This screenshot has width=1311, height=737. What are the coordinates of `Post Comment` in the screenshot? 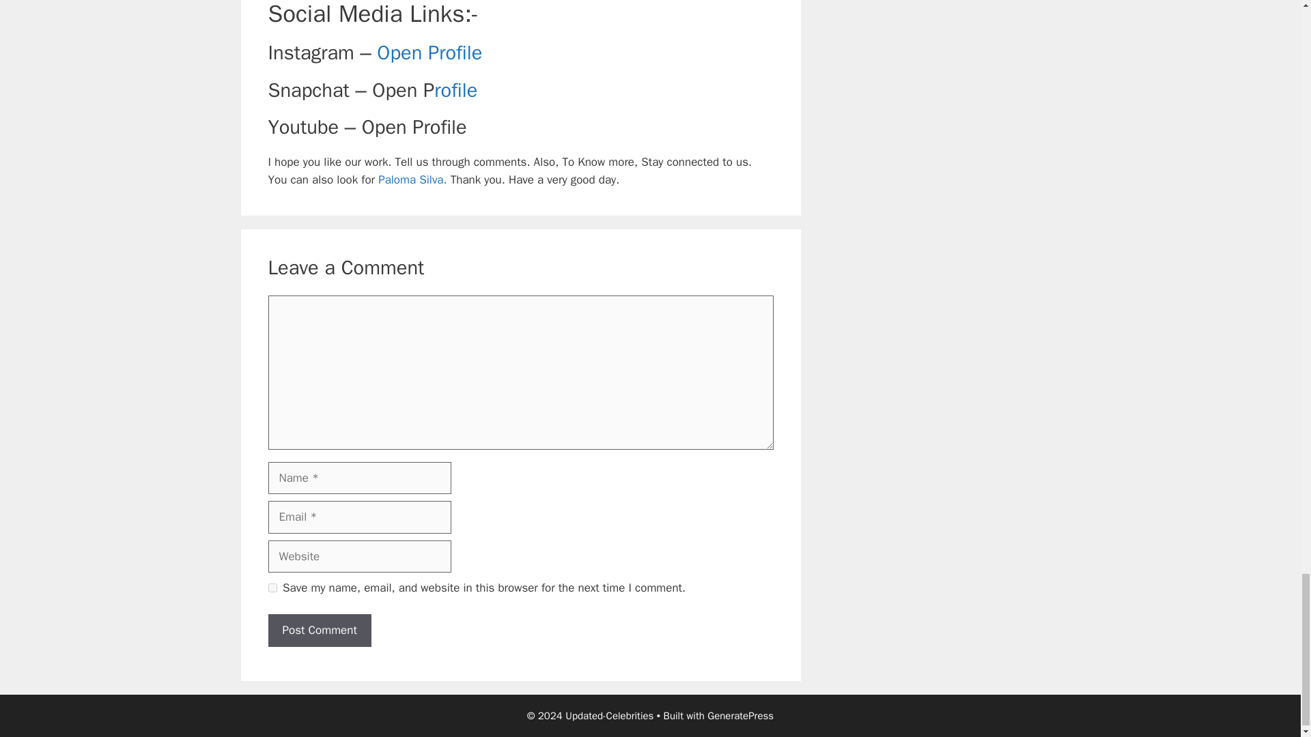 It's located at (319, 631).